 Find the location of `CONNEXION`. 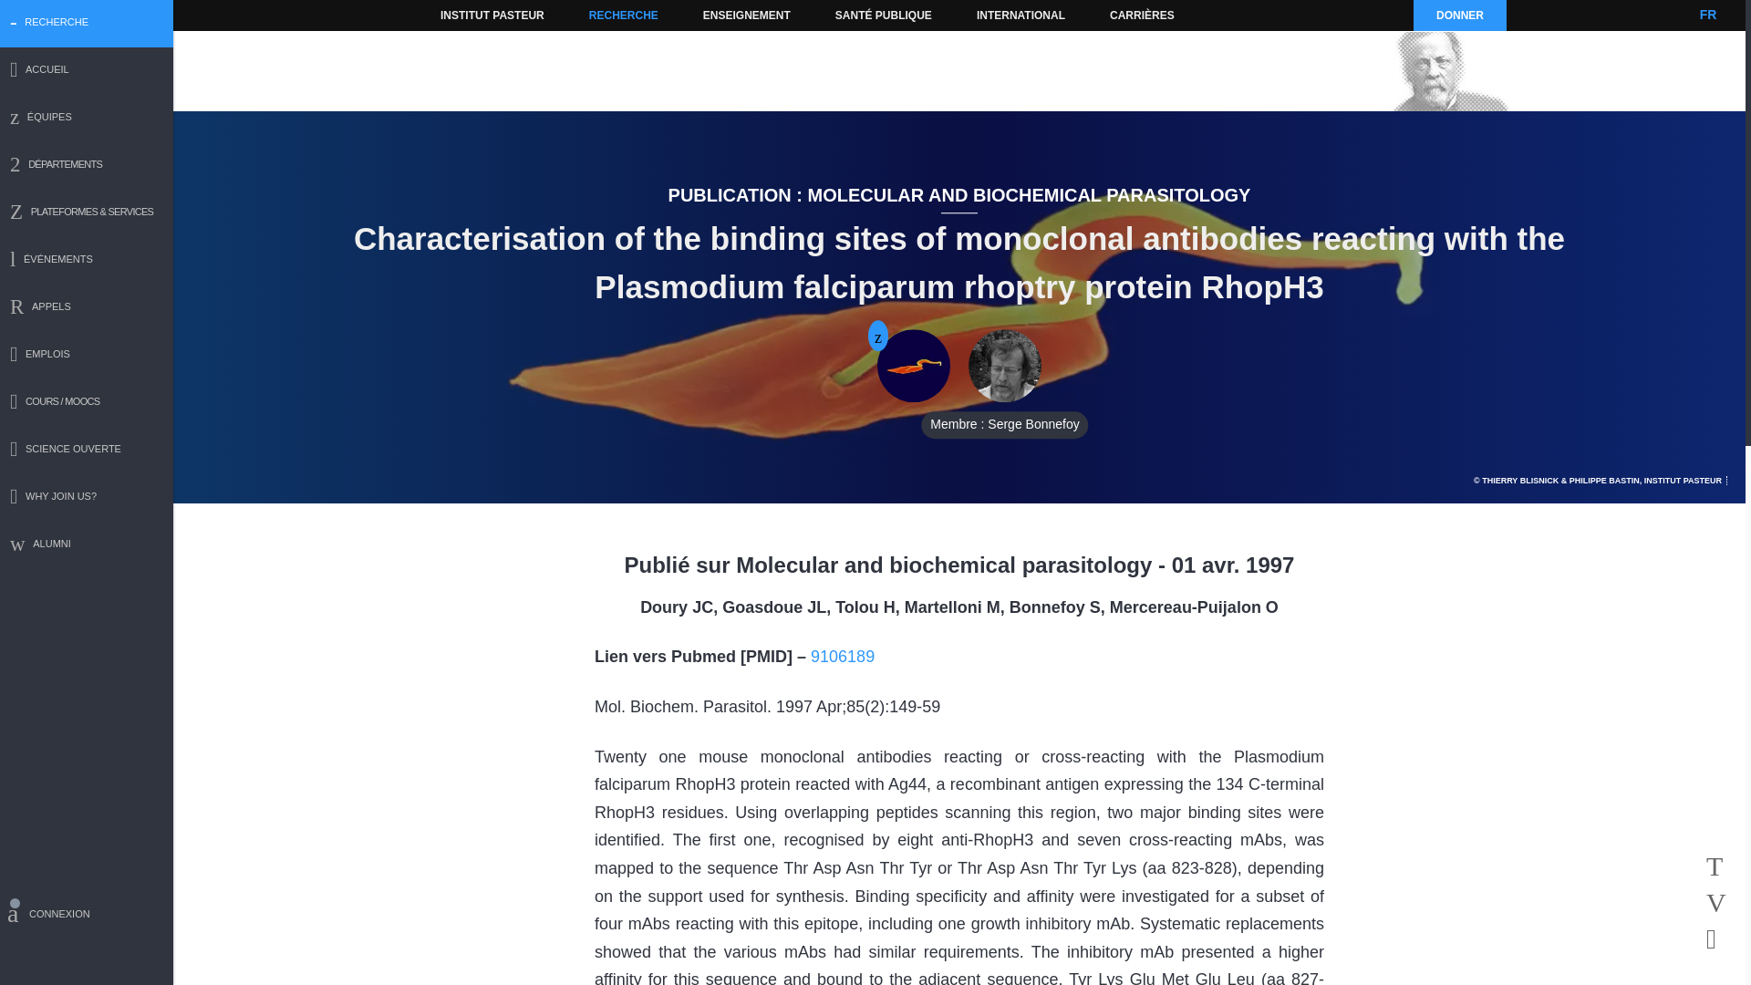

CONNEXION is located at coordinates (87, 917).